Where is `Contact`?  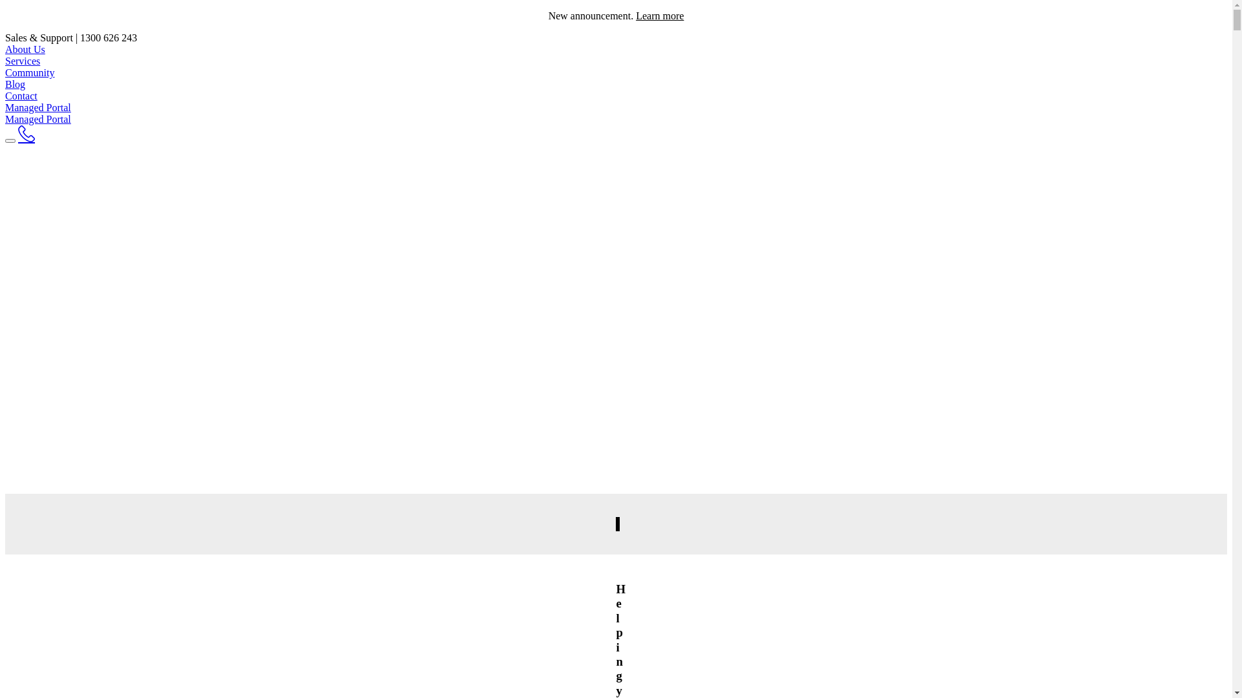 Contact is located at coordinates (21, 96).